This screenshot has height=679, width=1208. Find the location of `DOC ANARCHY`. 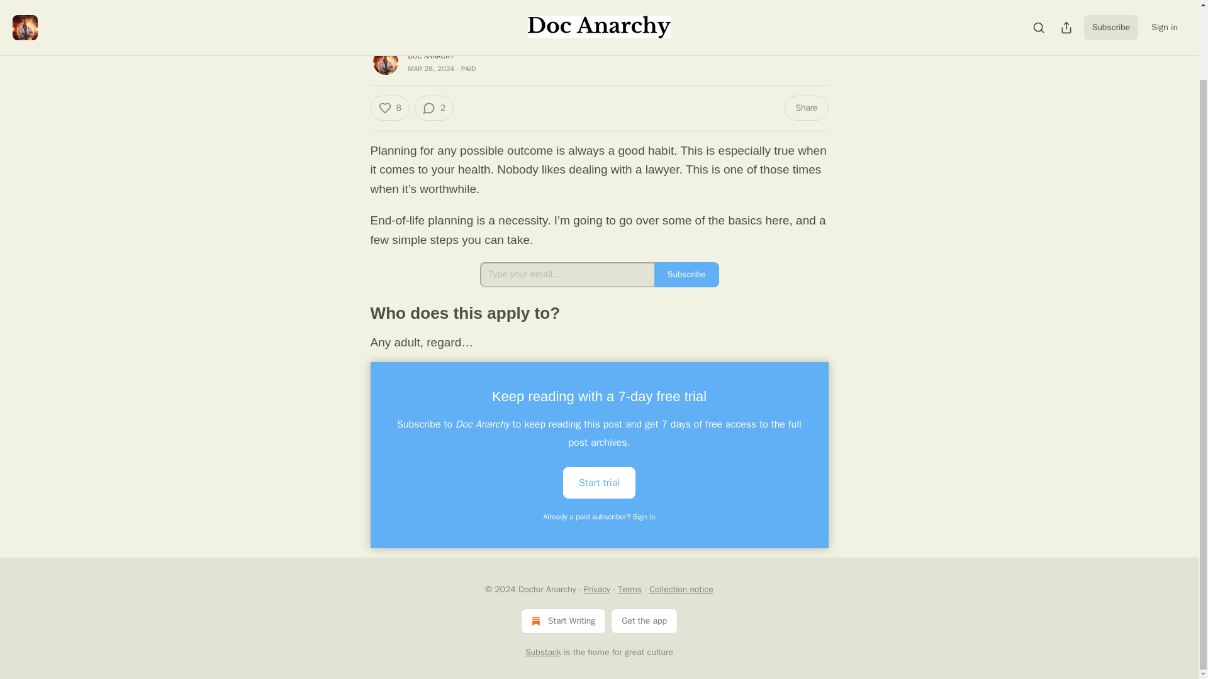

DOC ANARCHY is located at coordinates (430, 56).